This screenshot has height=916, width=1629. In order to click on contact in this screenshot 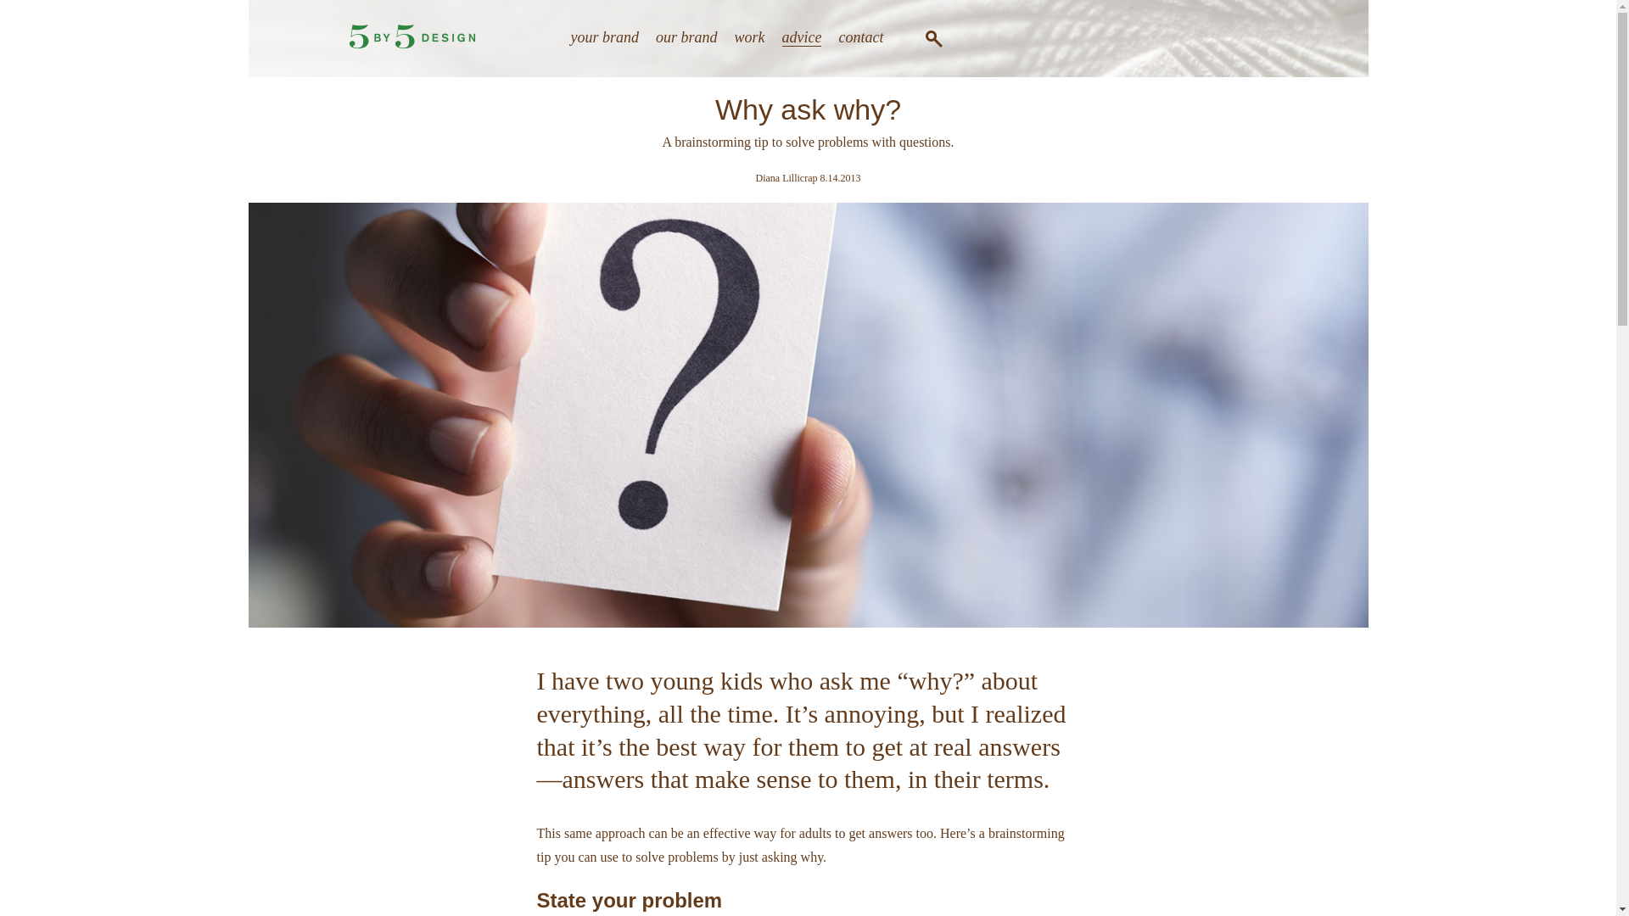, I will do `click(860, 37)`.